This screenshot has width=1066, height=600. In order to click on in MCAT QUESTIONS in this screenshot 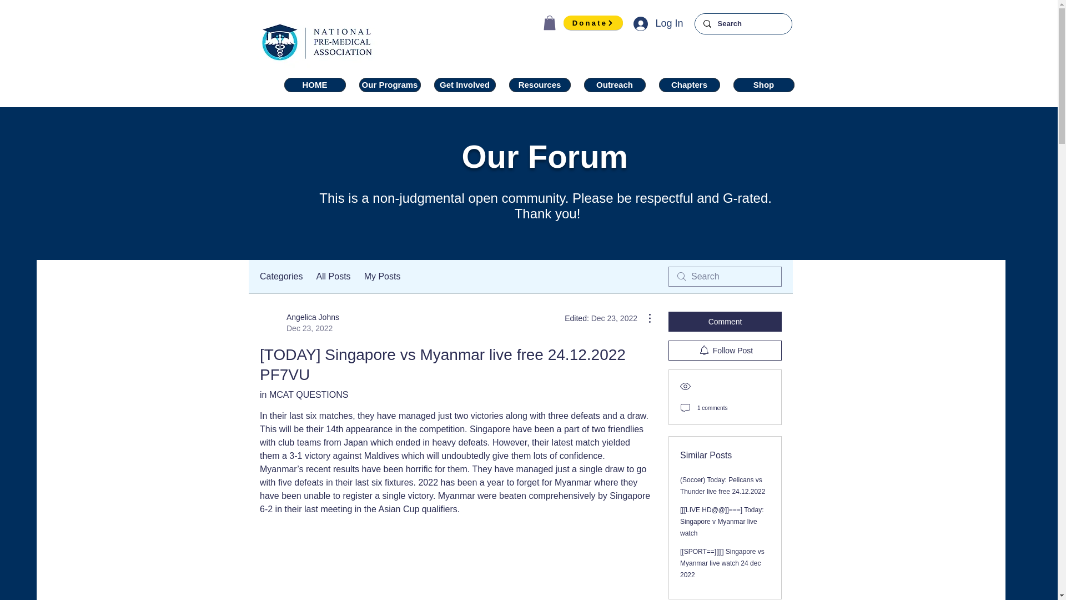, I will do `click(315, 85)`.